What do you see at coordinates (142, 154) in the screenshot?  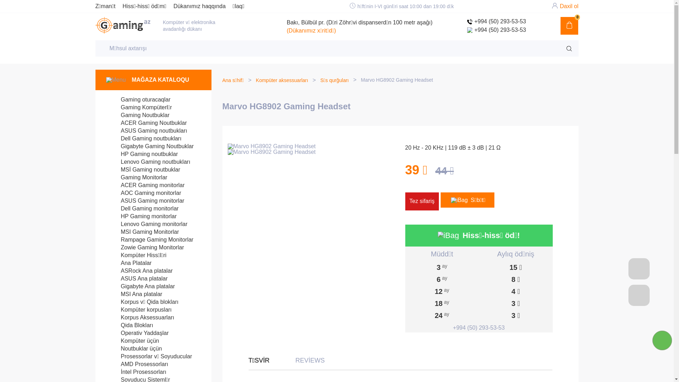 I see `HP Gaming noutbuklar` at bounding box center [142, 154].